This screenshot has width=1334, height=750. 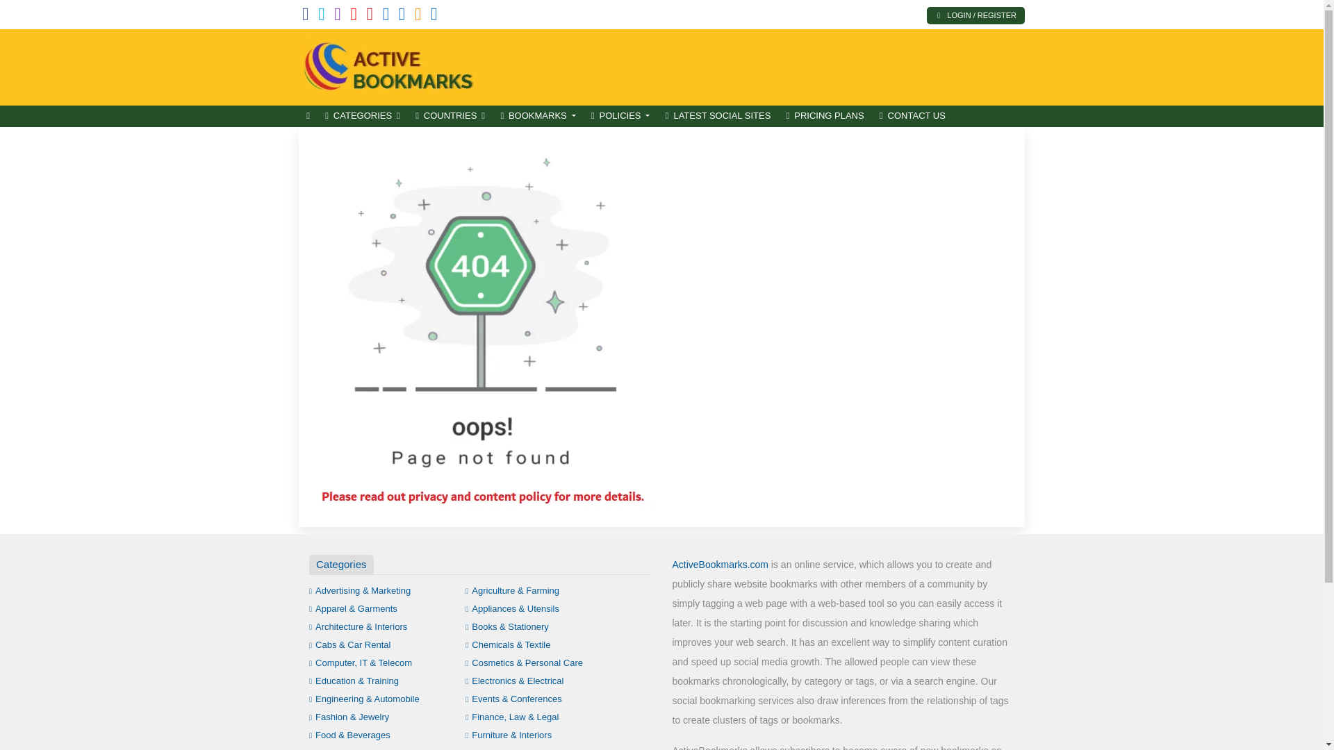 What do you see at coordinates (306, 17) in the screenshot?
I see `Facebook` at bounding box center [306, 17].